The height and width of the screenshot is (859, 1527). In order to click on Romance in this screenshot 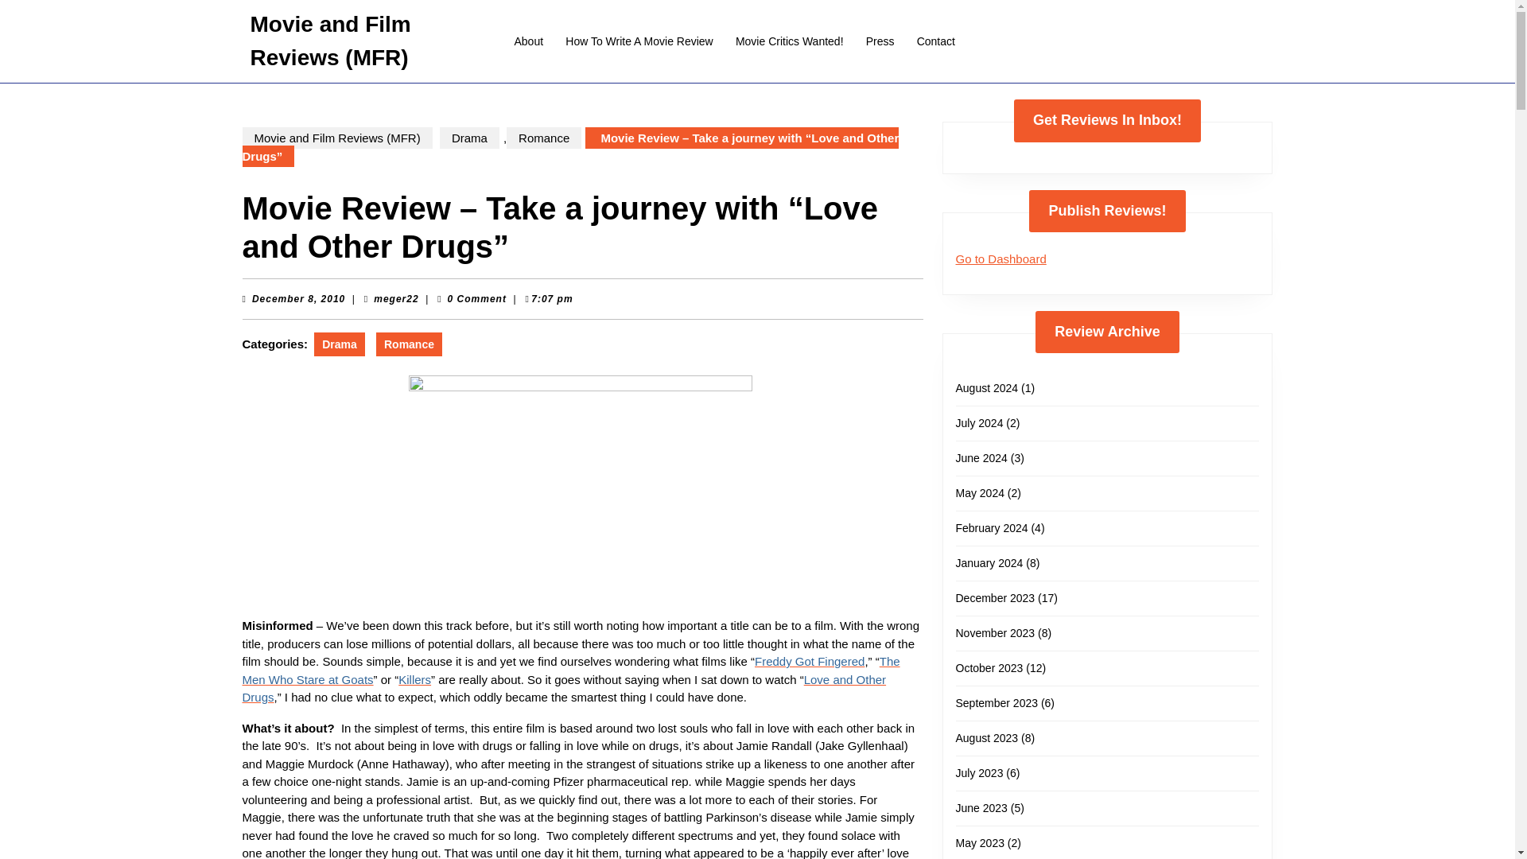, I will do `click(409, 344)`.